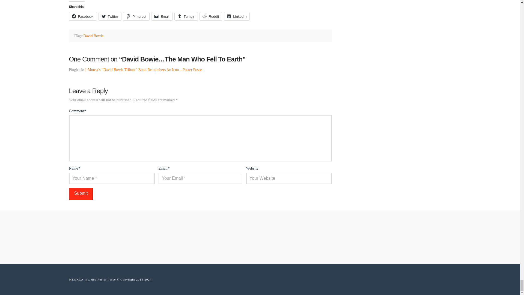 The image size is (524, 295). What do you see at coordinates (162, 16) in the screenshot?
I see `Click to email a link to a friend` at bounding box center [162, 16].